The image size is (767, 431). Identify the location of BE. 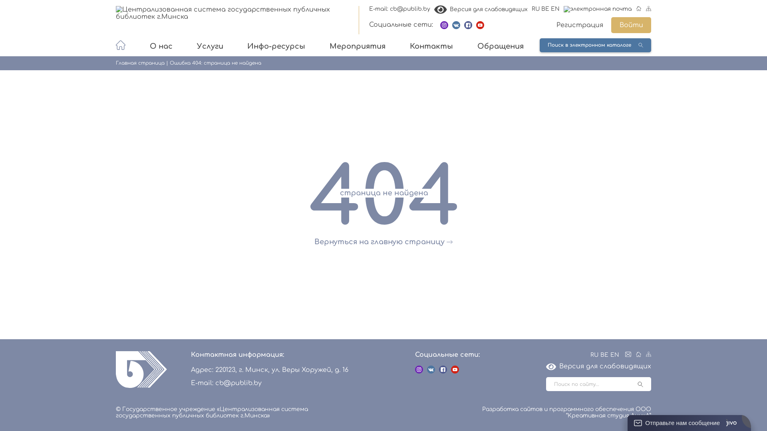
(604, 355).